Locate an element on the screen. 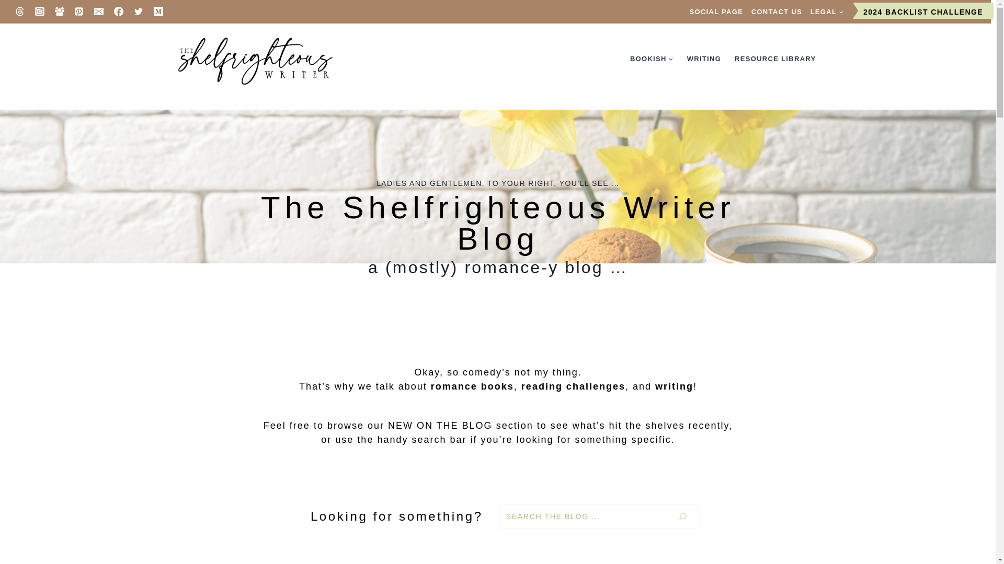 The image size is (1004, 564). LEGAL is located at coordinates (826, 11).